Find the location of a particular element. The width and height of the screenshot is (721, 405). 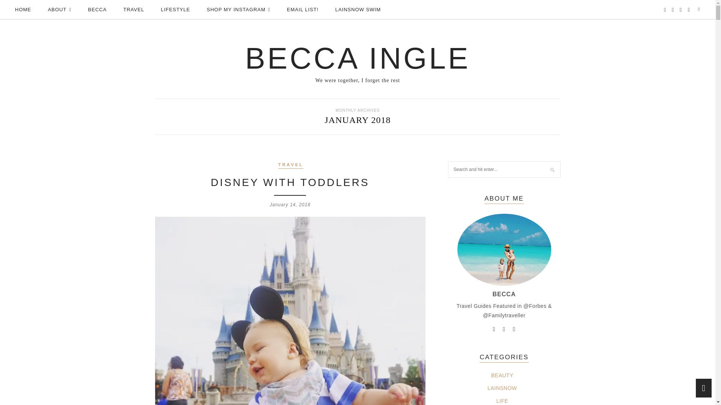

TRAVEL is located at coordinates (134, 10).